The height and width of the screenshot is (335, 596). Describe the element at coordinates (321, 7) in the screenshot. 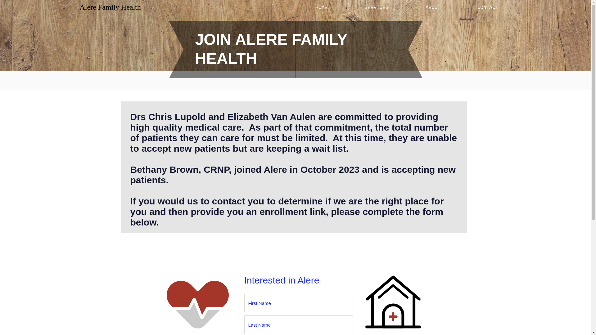

I see `HOME` at that location.